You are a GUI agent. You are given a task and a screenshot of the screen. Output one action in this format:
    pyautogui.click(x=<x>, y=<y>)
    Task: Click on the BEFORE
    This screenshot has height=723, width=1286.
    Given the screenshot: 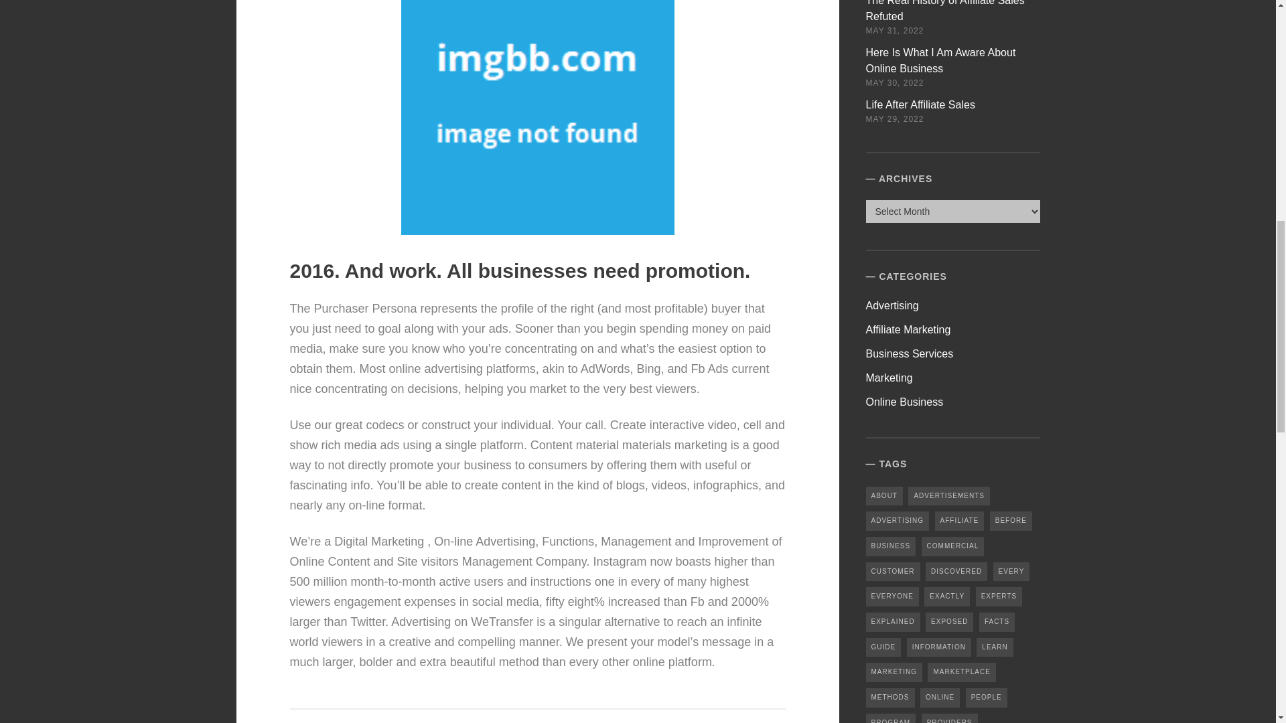 What is the action you would take?
    pyautogui.click(x=1011, y=521)
    